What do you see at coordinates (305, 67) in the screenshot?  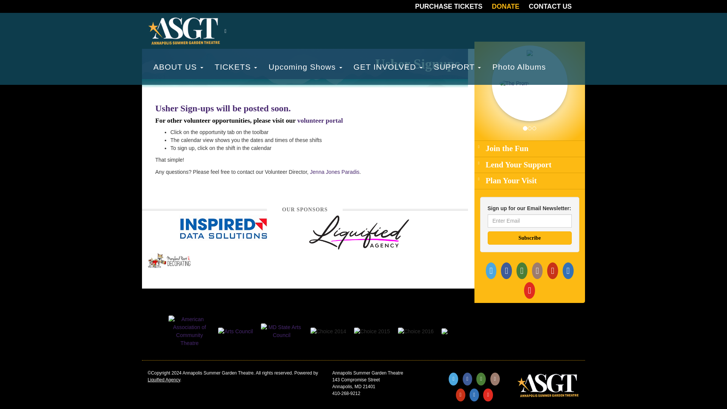 I see `Upcoming Shows` at bounding box center [305, 67].